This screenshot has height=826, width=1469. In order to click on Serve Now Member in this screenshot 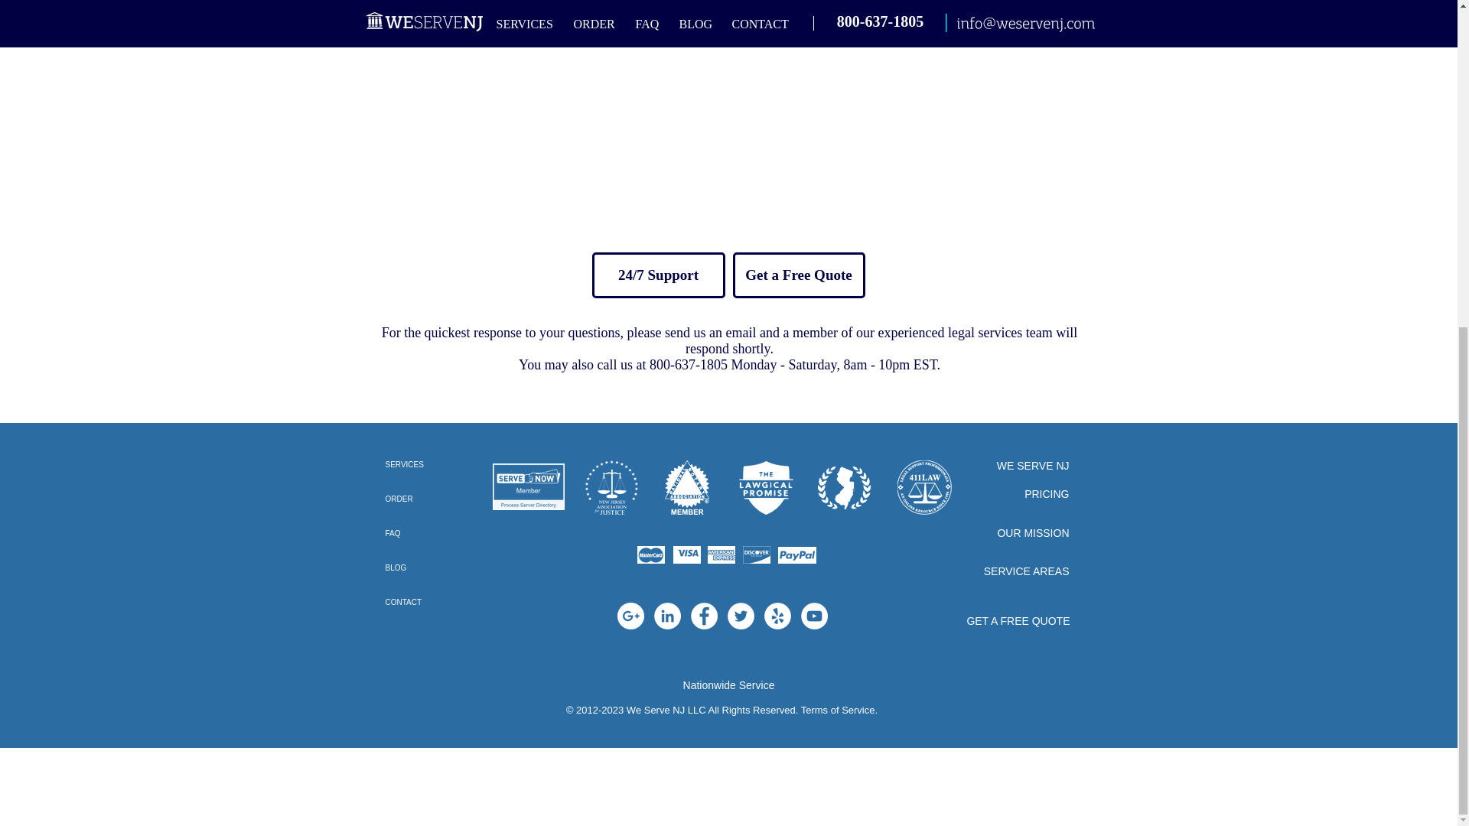, I will do `click(528, 486)`.